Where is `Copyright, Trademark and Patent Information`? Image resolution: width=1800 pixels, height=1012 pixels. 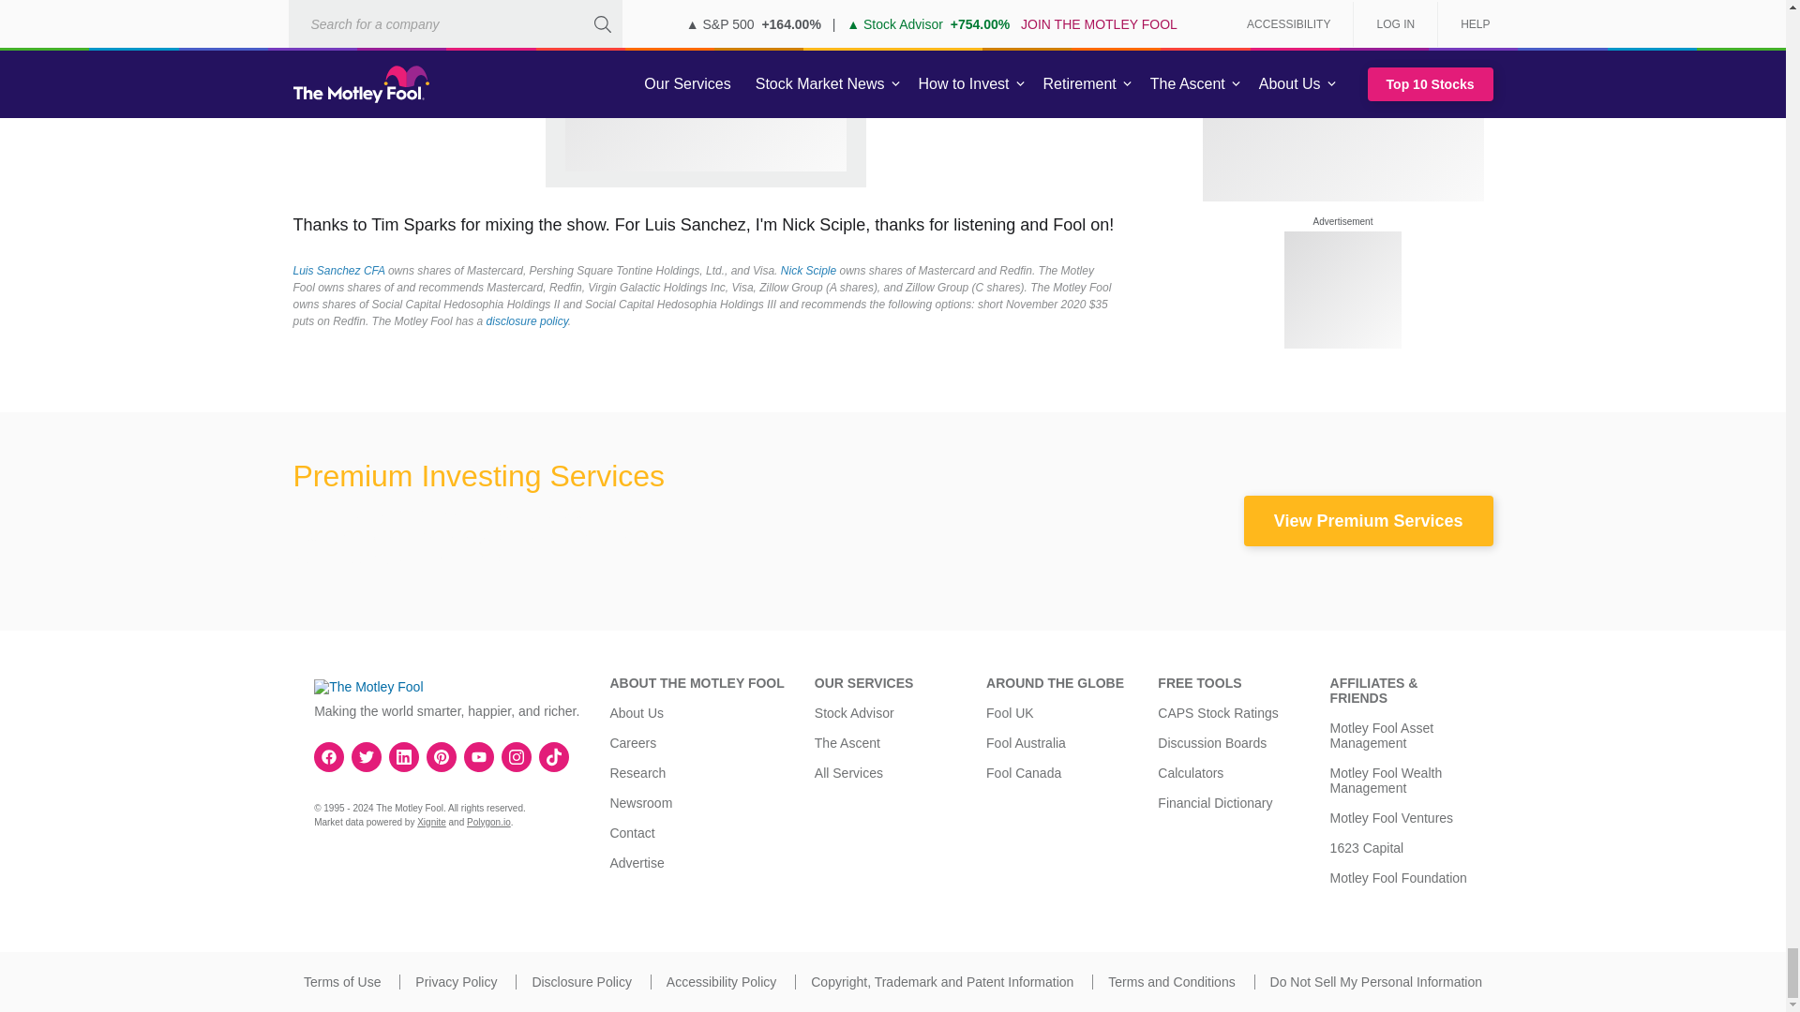 Copyright, Trademark and Patent Information is located at coordinates (941, 982).